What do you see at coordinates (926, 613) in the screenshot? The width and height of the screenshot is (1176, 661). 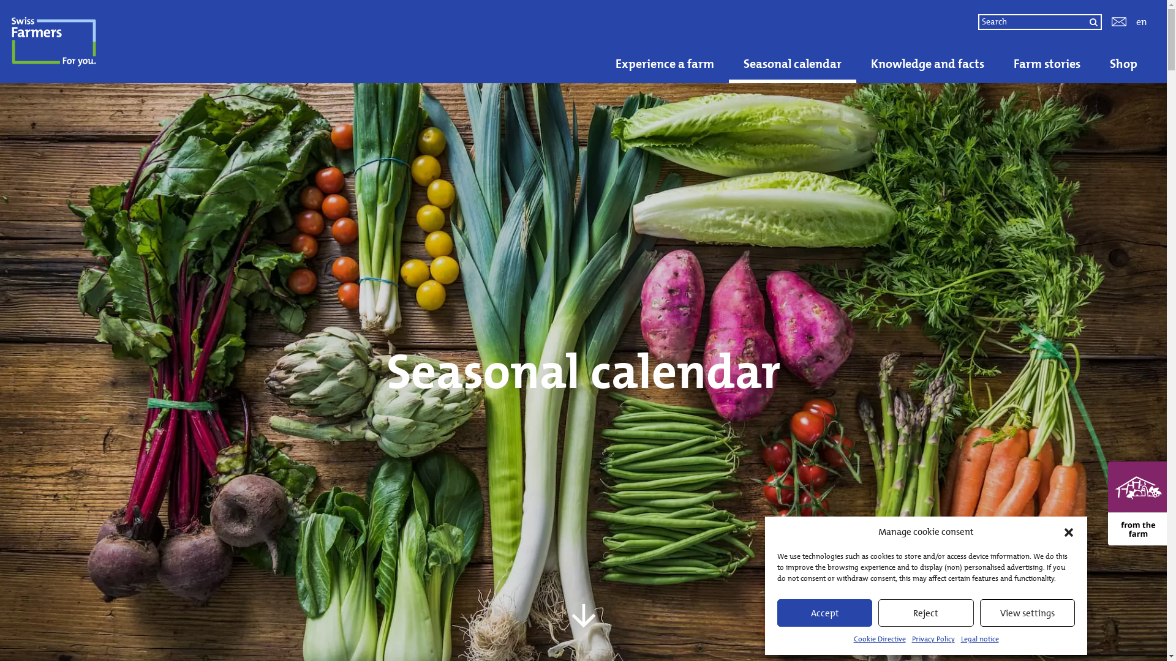 I see `Reject` at bounding box center [926, 613].